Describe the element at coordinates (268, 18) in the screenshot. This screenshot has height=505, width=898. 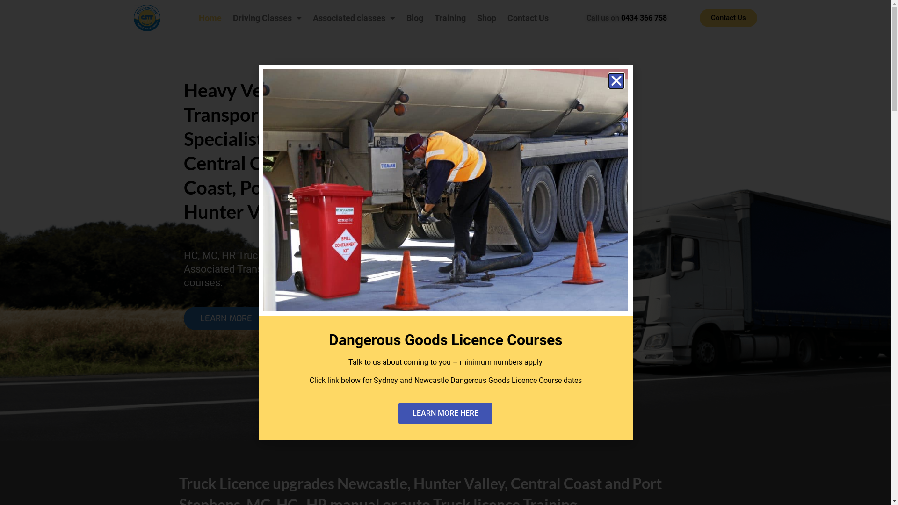
I see `Driving Classes` at that location.